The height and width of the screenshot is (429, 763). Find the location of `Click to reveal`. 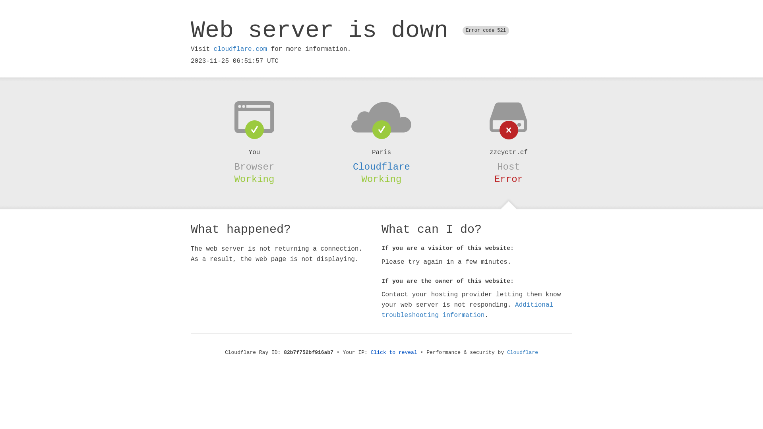

Click to reveal is located at coordinates (394, 353).